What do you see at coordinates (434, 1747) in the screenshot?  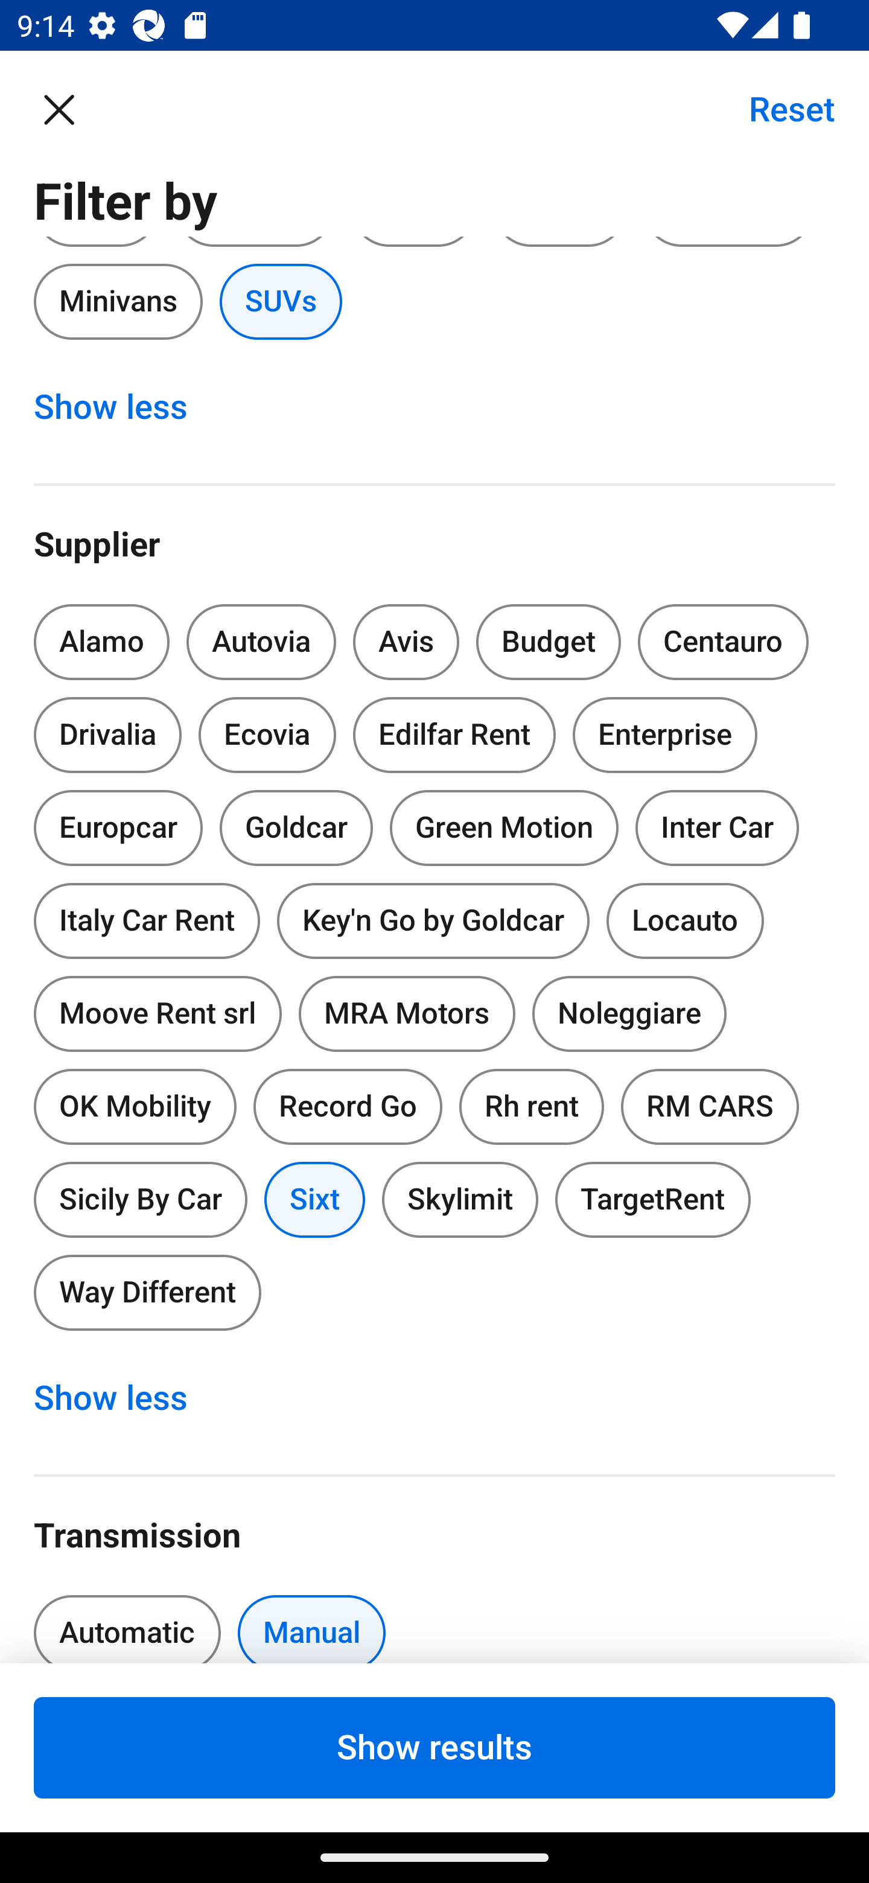 I see `Show results` at bounding box center [434, 1747].